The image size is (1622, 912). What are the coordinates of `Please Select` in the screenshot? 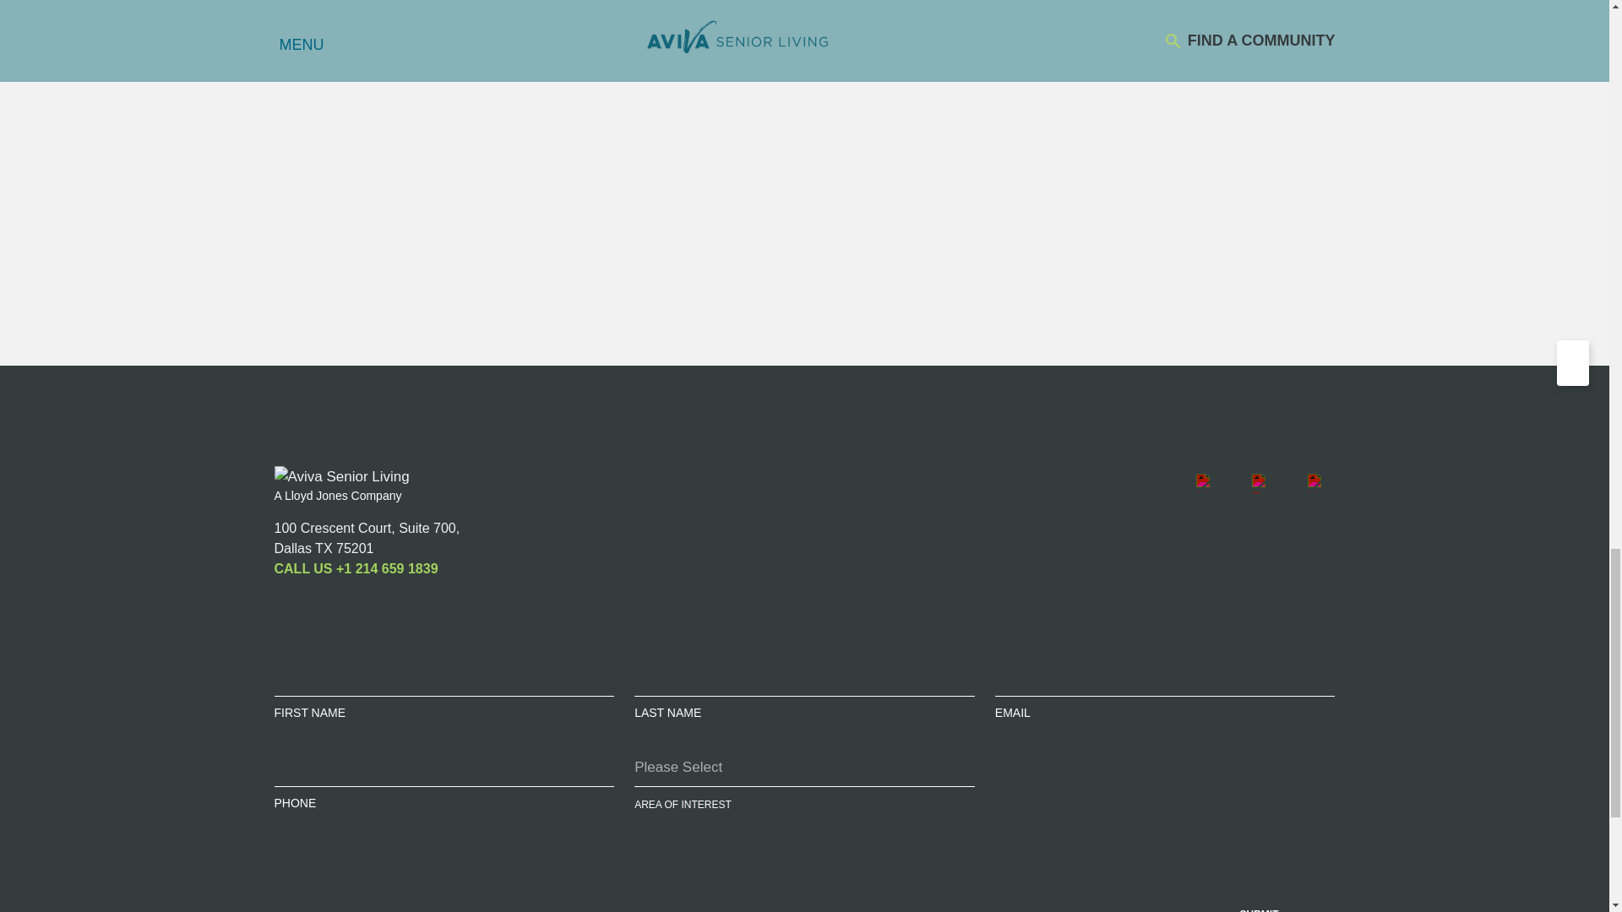 It's located at (804, 767).